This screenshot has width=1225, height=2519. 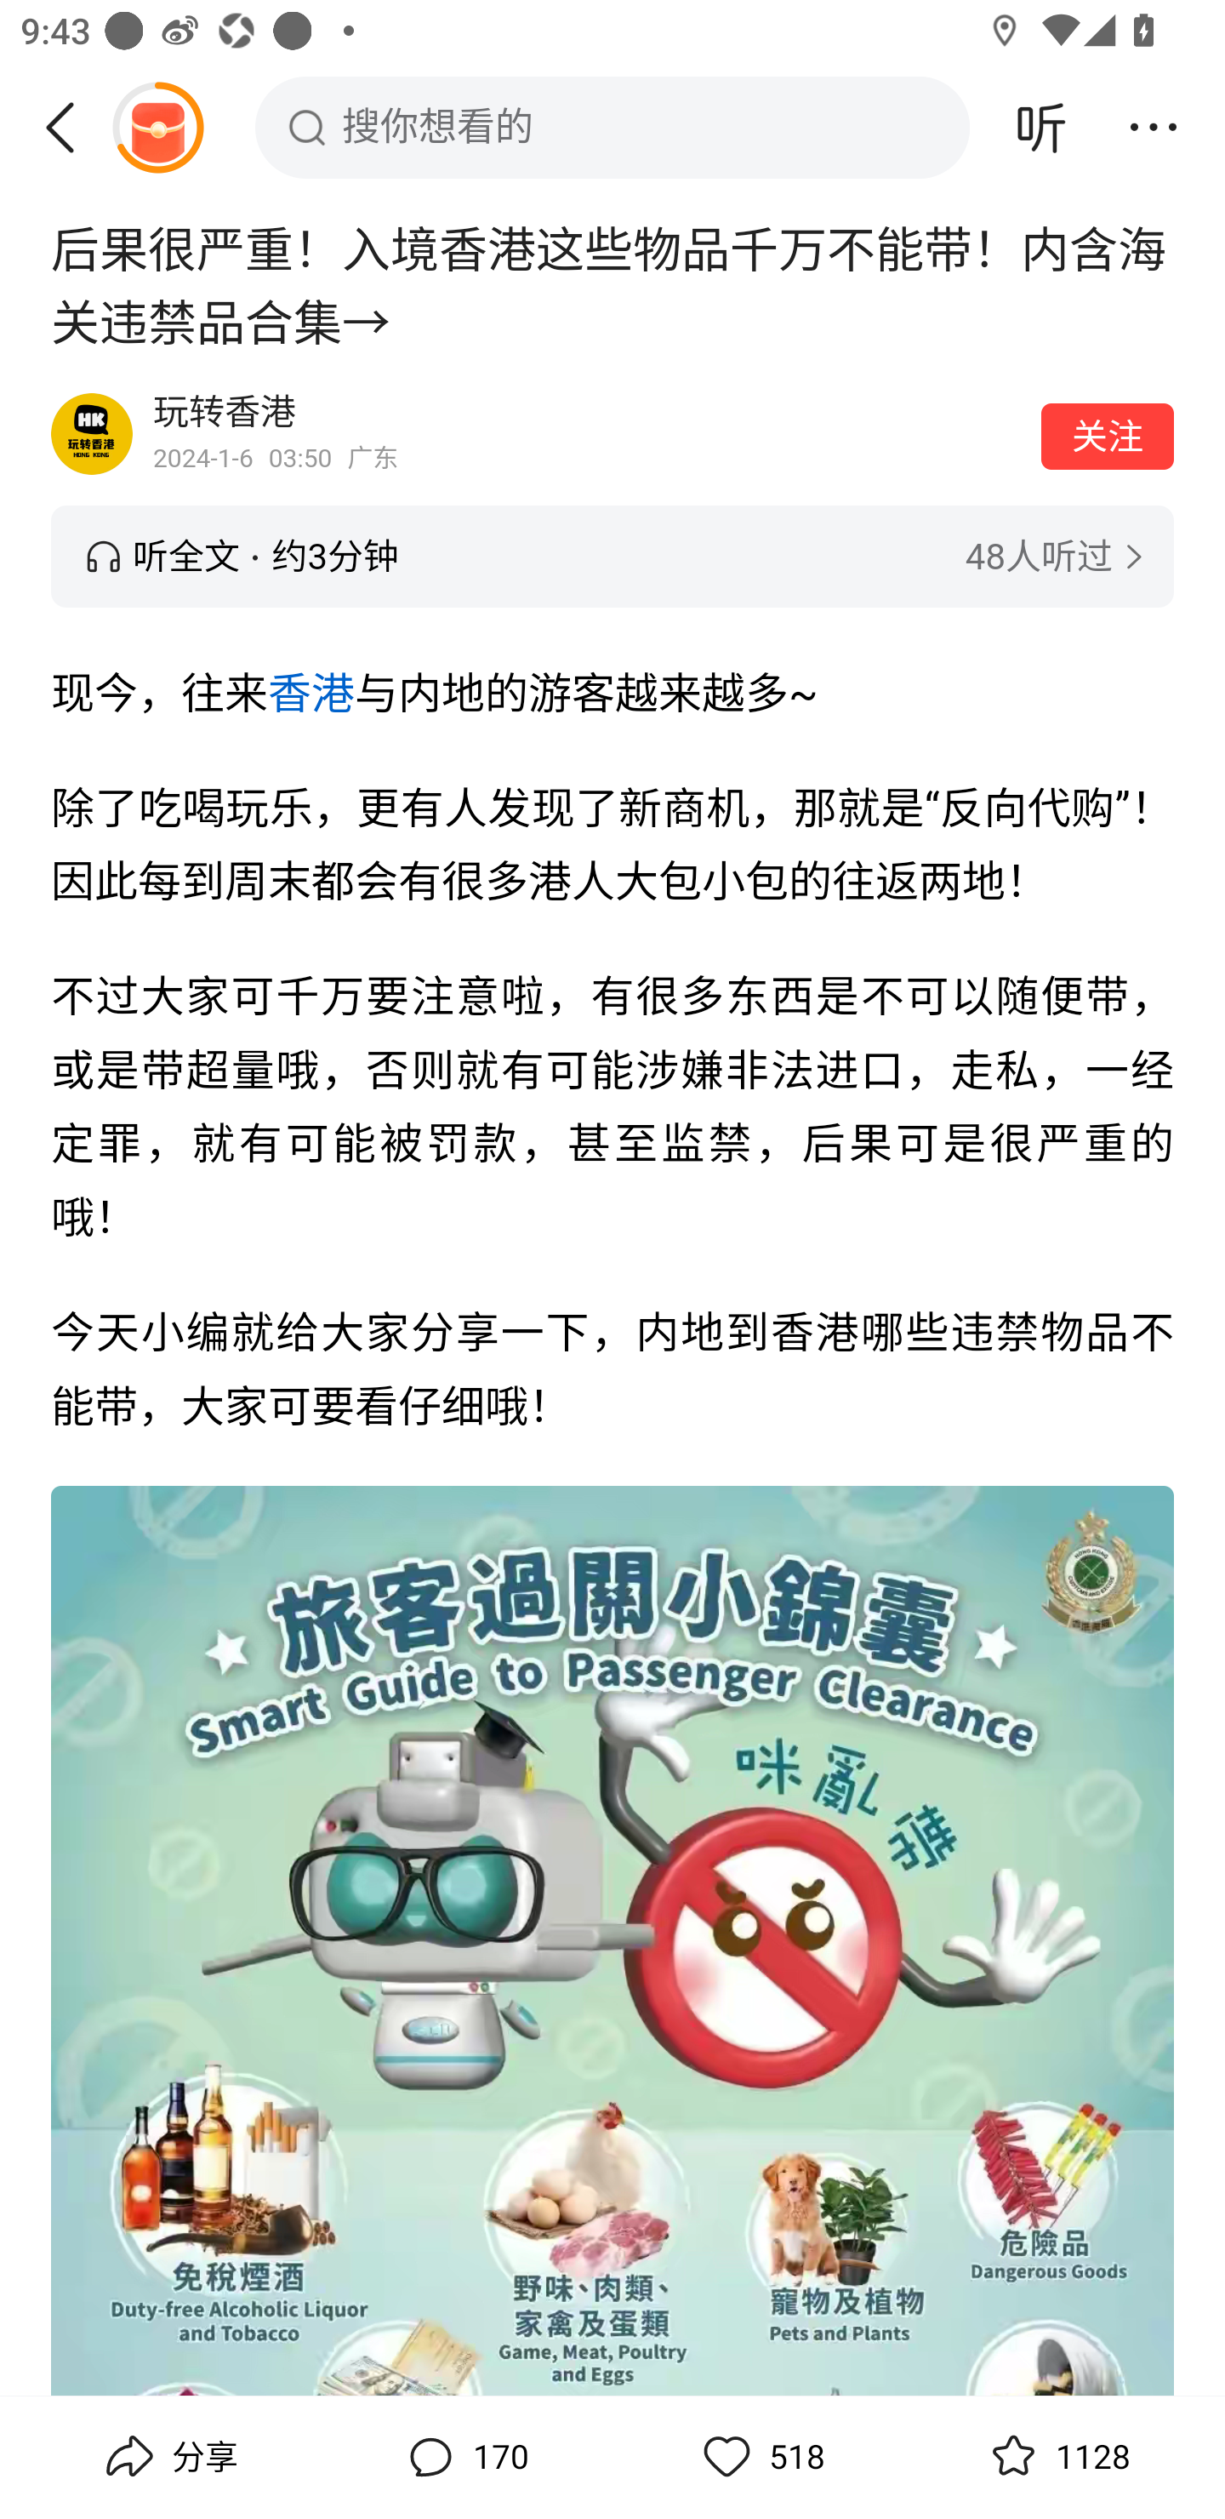 What do you see at coordinates (612, 1942) in the screenshot?
I see `图片，点击识别内容` at bounding box center [612, 1942].